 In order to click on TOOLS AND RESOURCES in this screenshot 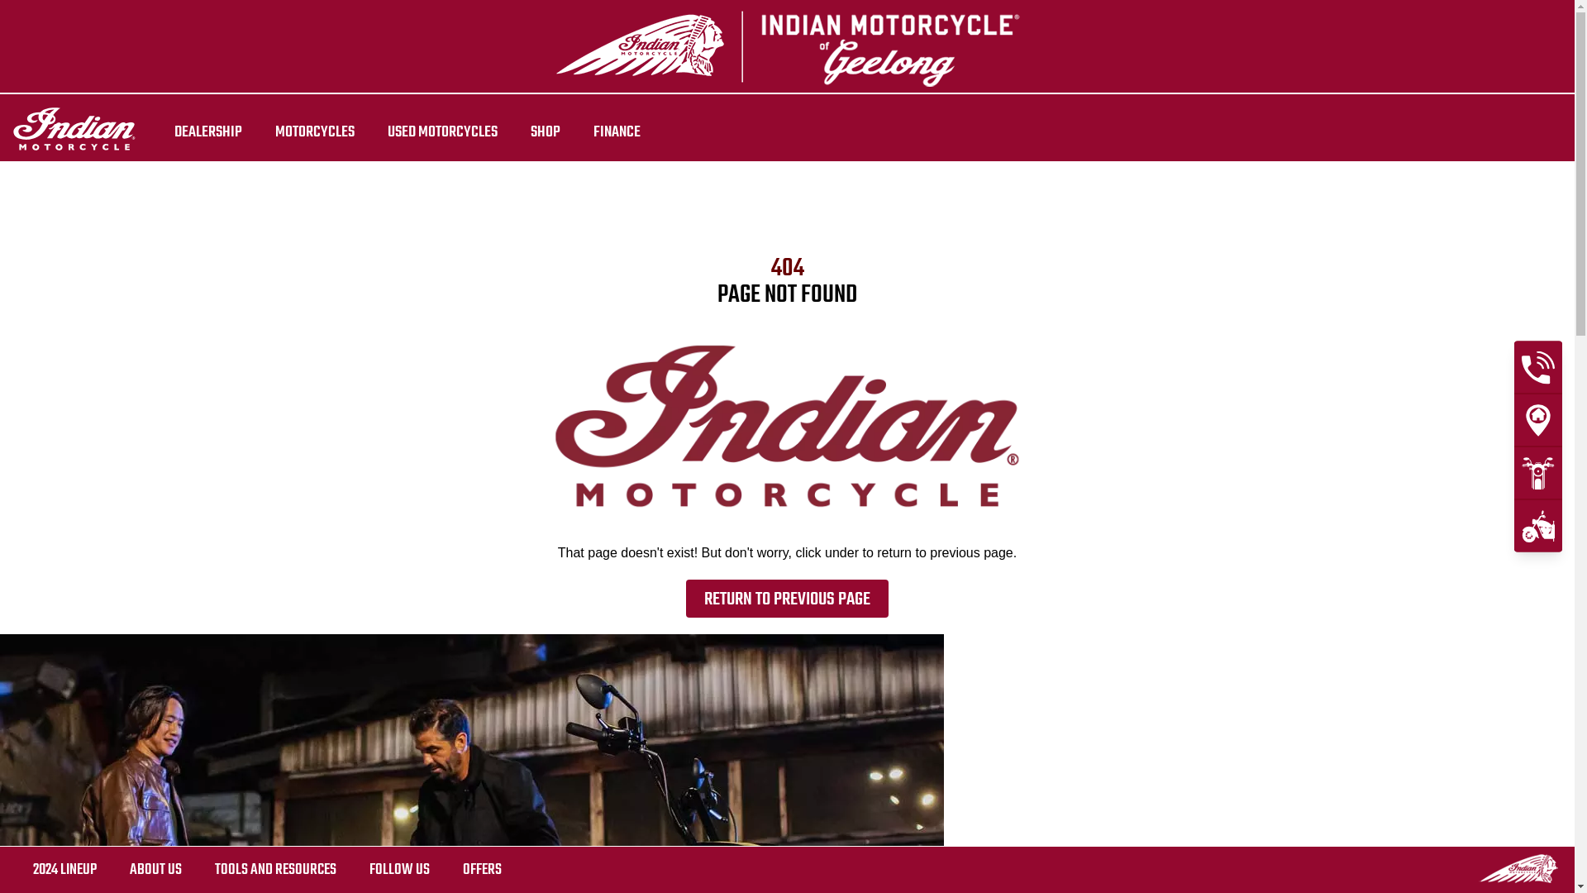, I will do `click(276, 870)`.